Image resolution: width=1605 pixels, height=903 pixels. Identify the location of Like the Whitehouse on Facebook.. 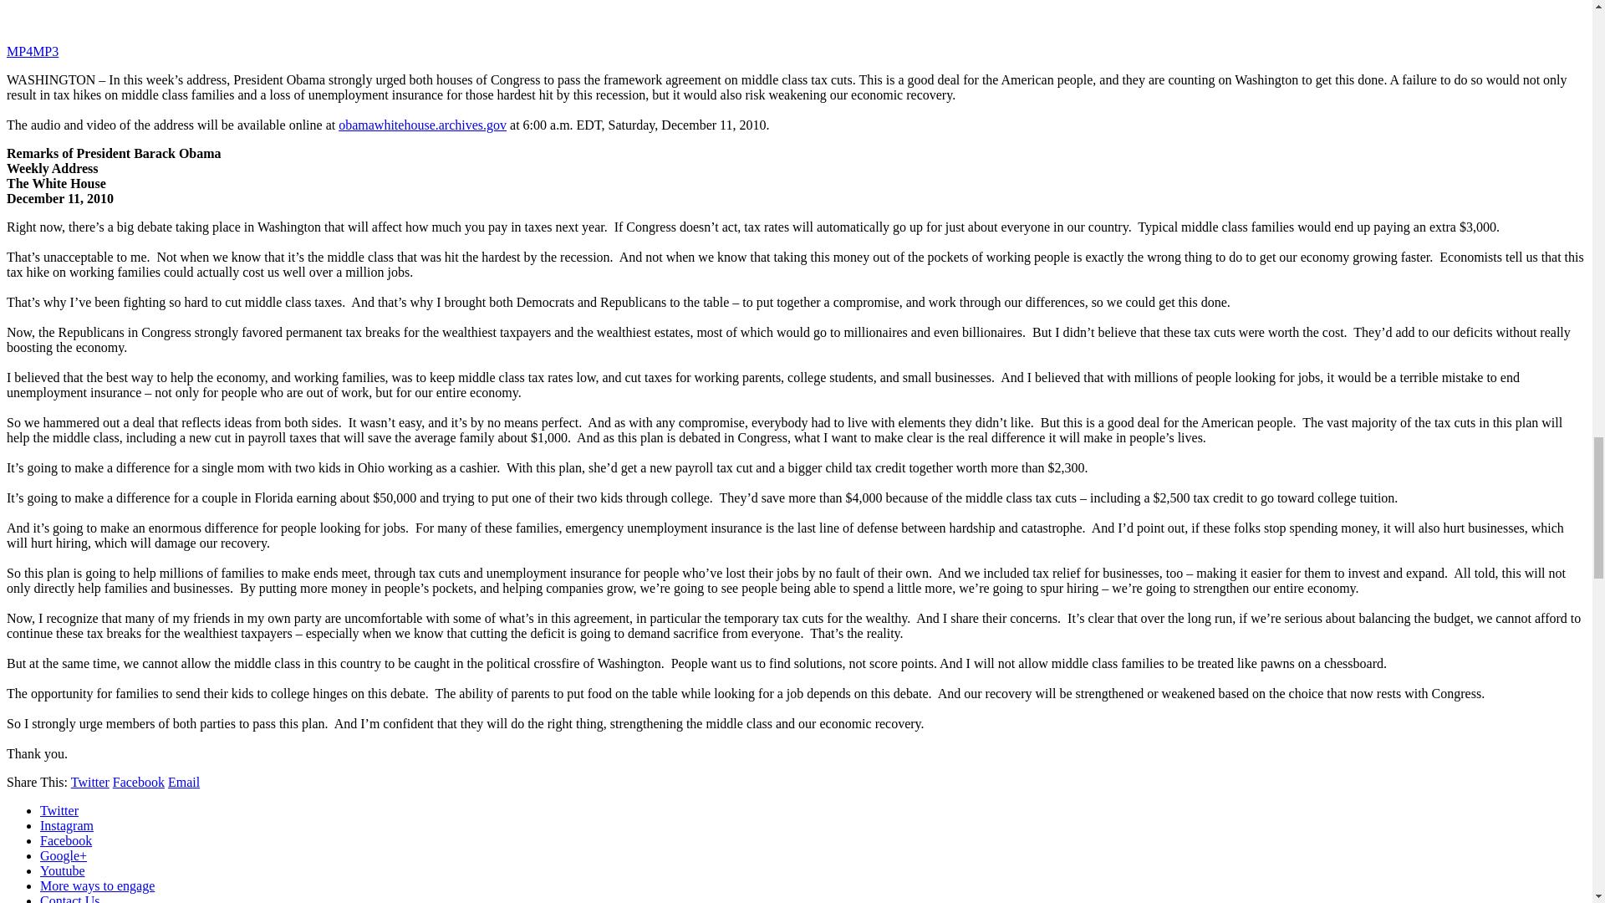
(65, 840).